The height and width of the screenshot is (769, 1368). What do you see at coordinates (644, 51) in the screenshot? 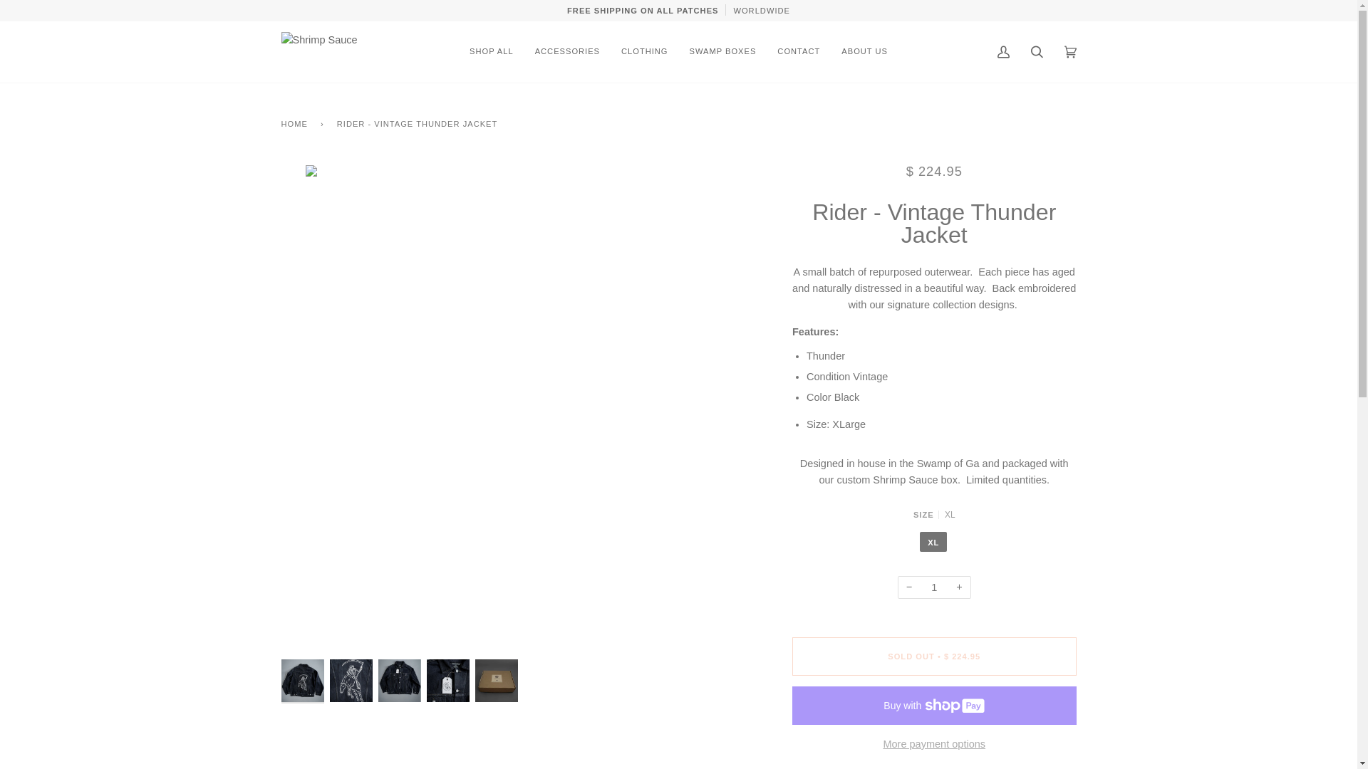
I see `CLOTHING` at bounding box center [644, 51].